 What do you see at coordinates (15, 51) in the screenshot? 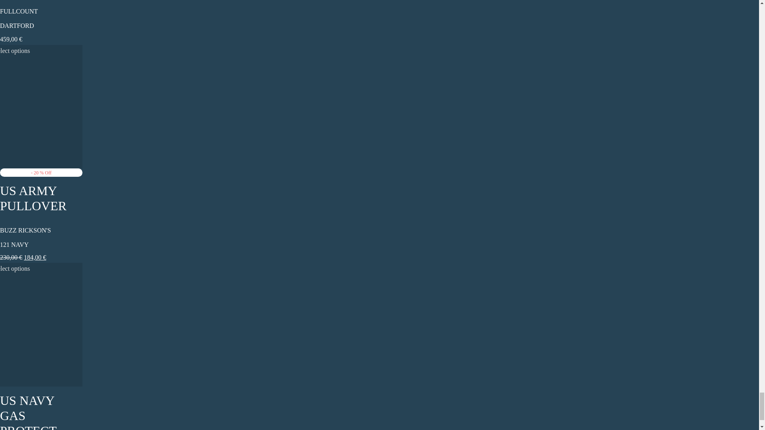
I see `Select options` at bounding box center [15, 51].